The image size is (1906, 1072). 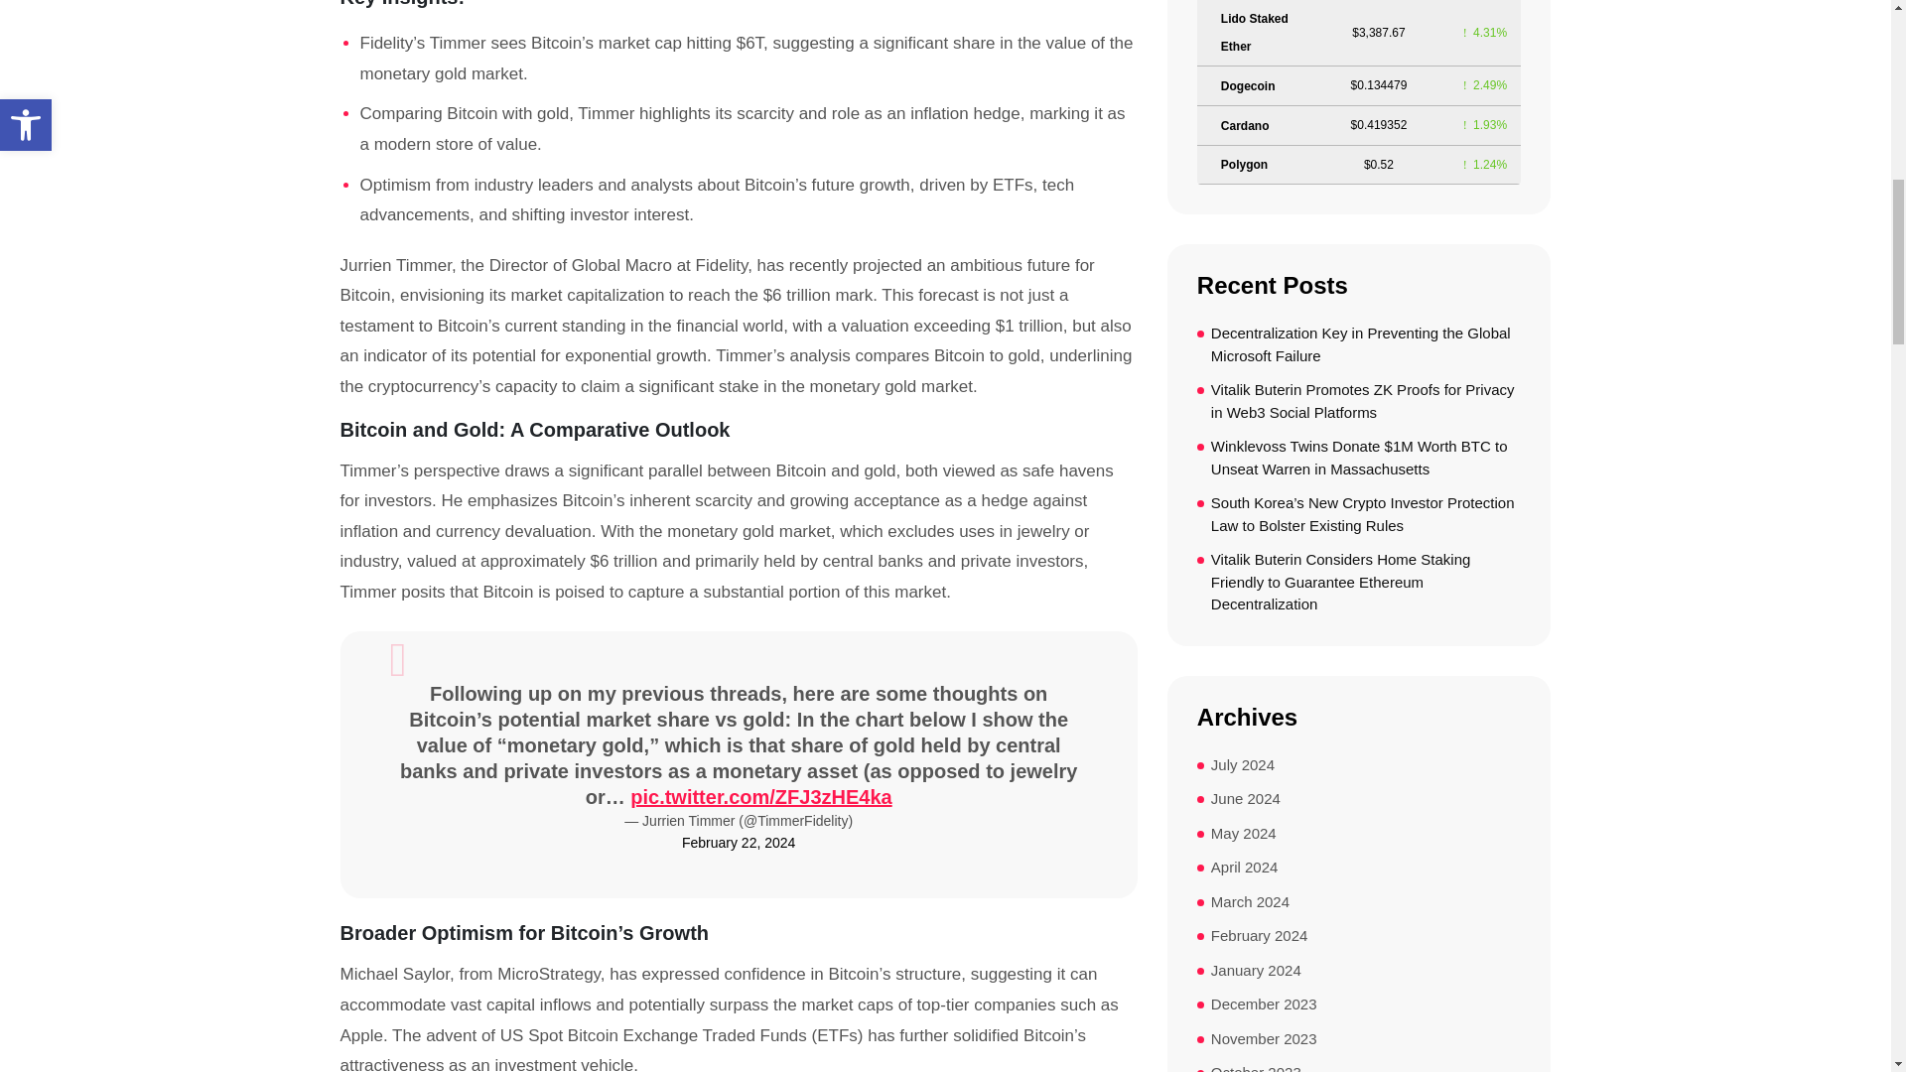 What do you see at coordinates (737, 842) in the screenshot?
I see `February 22, 2024` at bounding box center [737, 842].